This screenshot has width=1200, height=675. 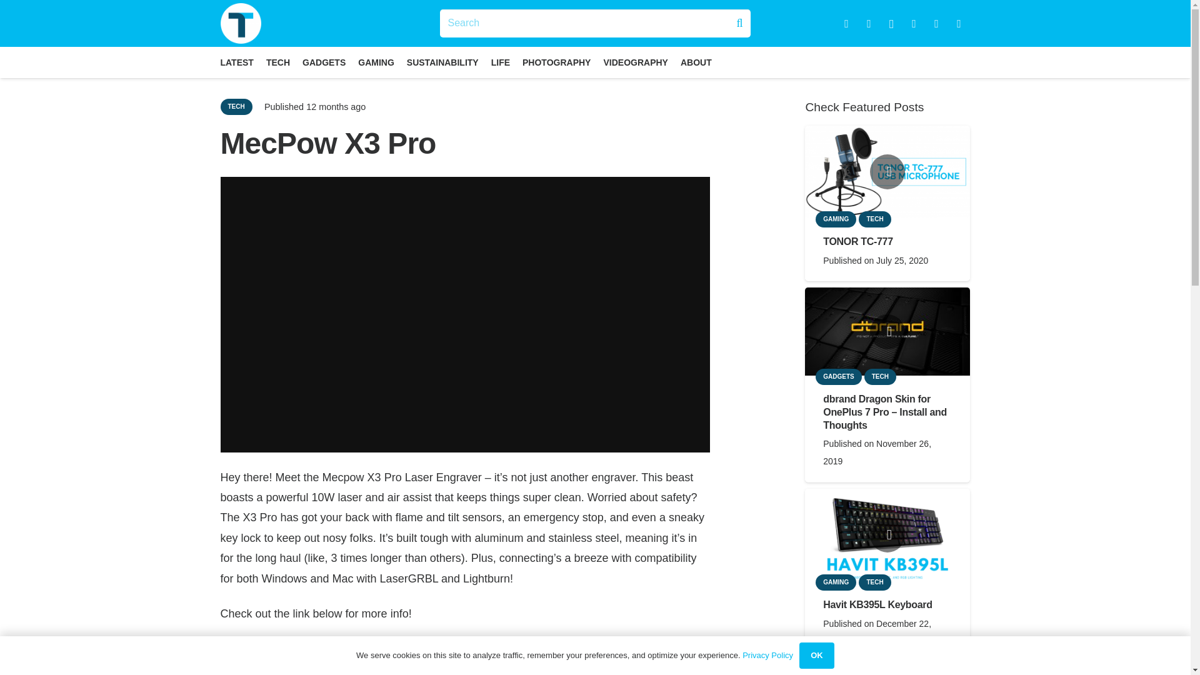 I want to click on LIFE, so click(x=500, y=62).